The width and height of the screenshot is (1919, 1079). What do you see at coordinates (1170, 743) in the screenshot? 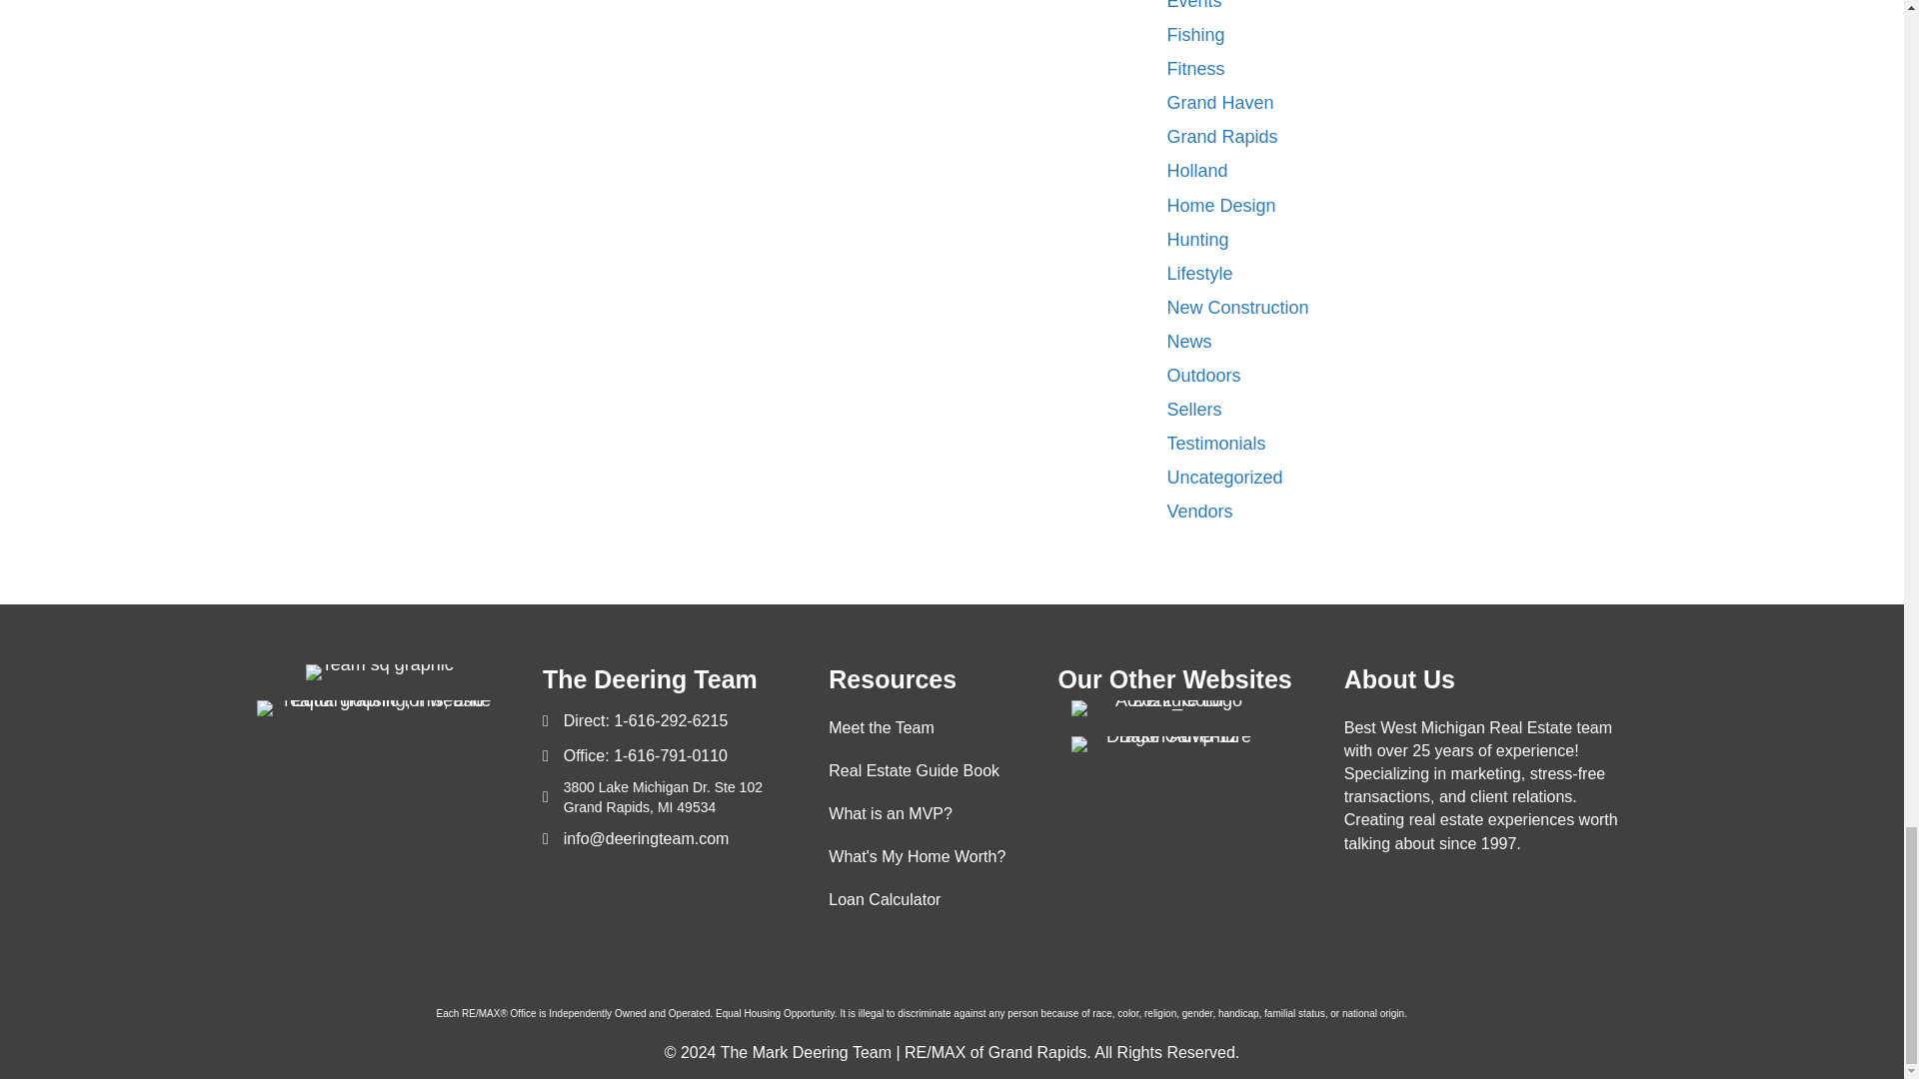
I see `Dragon Adventure Base Camp-12` at bounding box center [1170, 743].